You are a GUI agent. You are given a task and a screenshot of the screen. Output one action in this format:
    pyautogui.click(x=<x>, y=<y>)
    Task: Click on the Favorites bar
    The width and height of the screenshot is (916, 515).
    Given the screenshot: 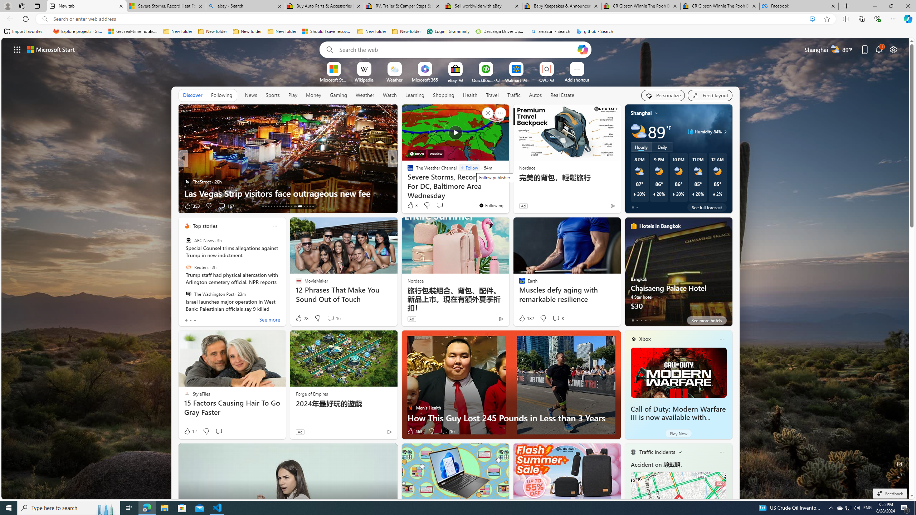 What is the action you would take?
    pyautogui.click(x=458, y=31)
    